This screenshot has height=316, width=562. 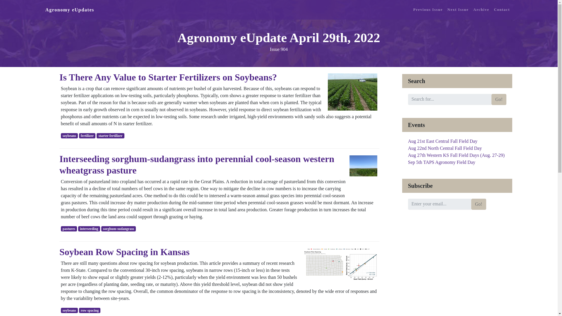 What do you see at coordinates (443, 141) in the screenshot?
I see `Aug 21st East Central Fall Field Day` at bounding box center [443, 141].